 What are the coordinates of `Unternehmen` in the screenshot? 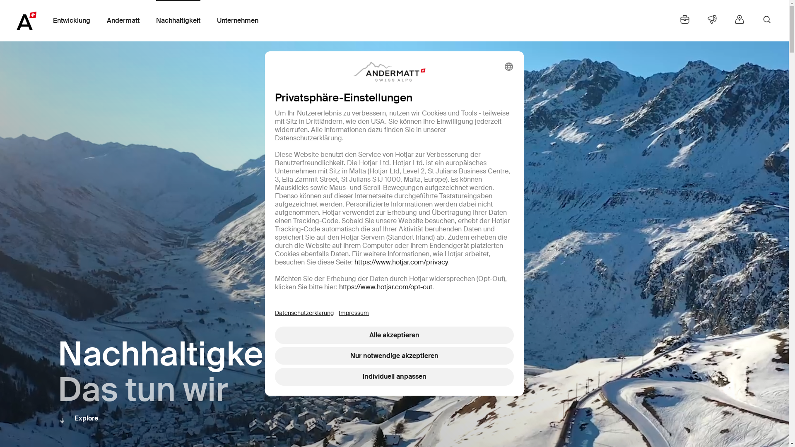 It's located at (238, 21).